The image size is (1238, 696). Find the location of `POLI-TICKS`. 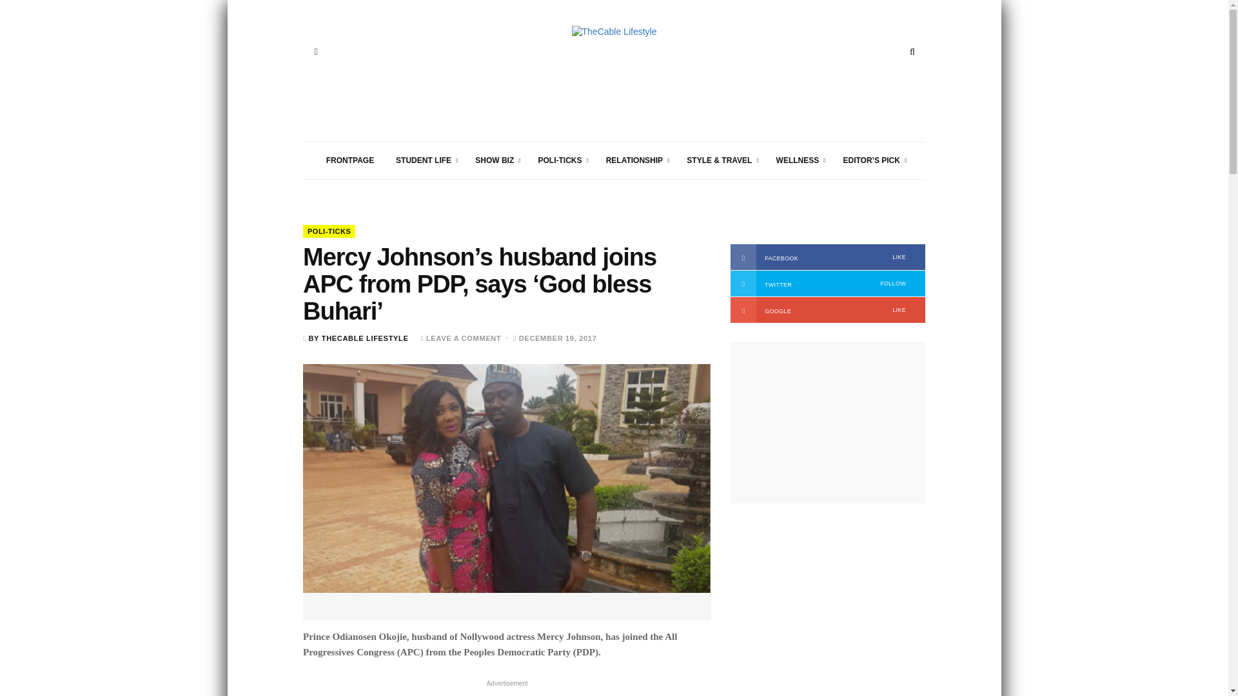

POLI-TICKS is located at coordinates (560, 160).